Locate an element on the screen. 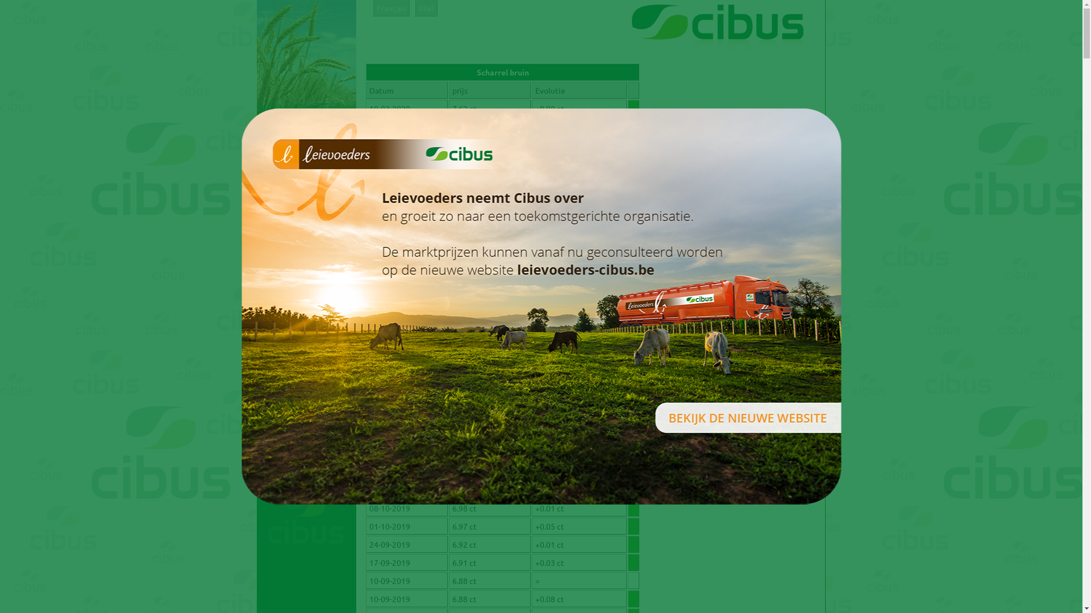  Xatan nv is located at coordinates (307, 196).